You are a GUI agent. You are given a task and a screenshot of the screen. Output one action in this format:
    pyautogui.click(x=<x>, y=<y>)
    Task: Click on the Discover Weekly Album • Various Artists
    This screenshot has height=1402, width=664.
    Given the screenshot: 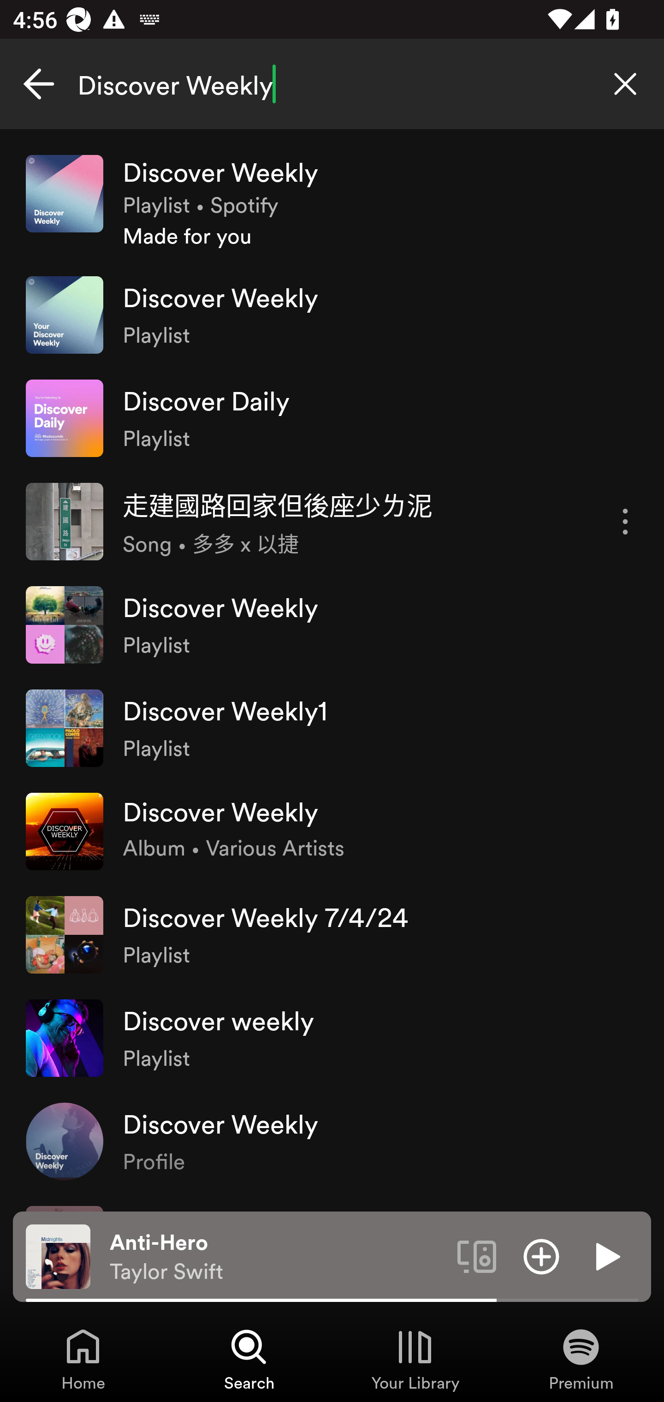 What is the action you would take?
    pyautogui.click(x=332, y=831)
    